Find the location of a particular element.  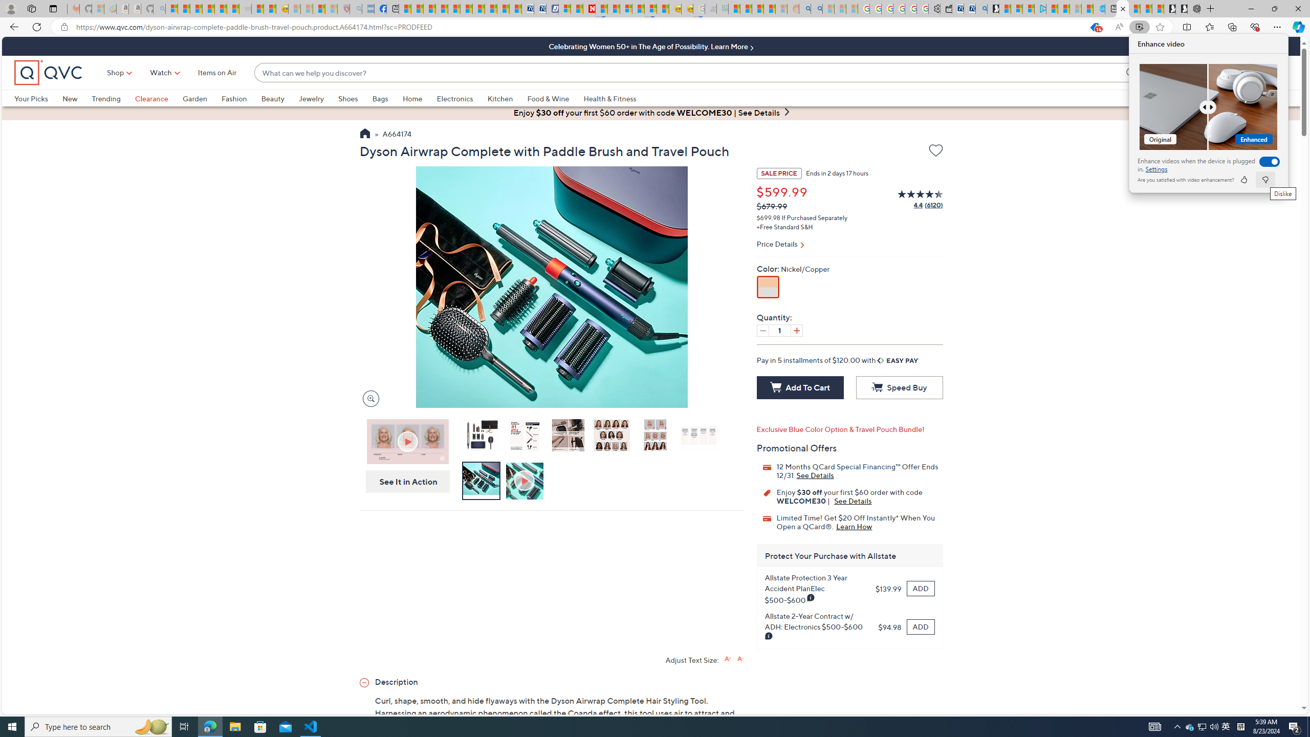

Enhance videos is located at coordinates (1267, 161).